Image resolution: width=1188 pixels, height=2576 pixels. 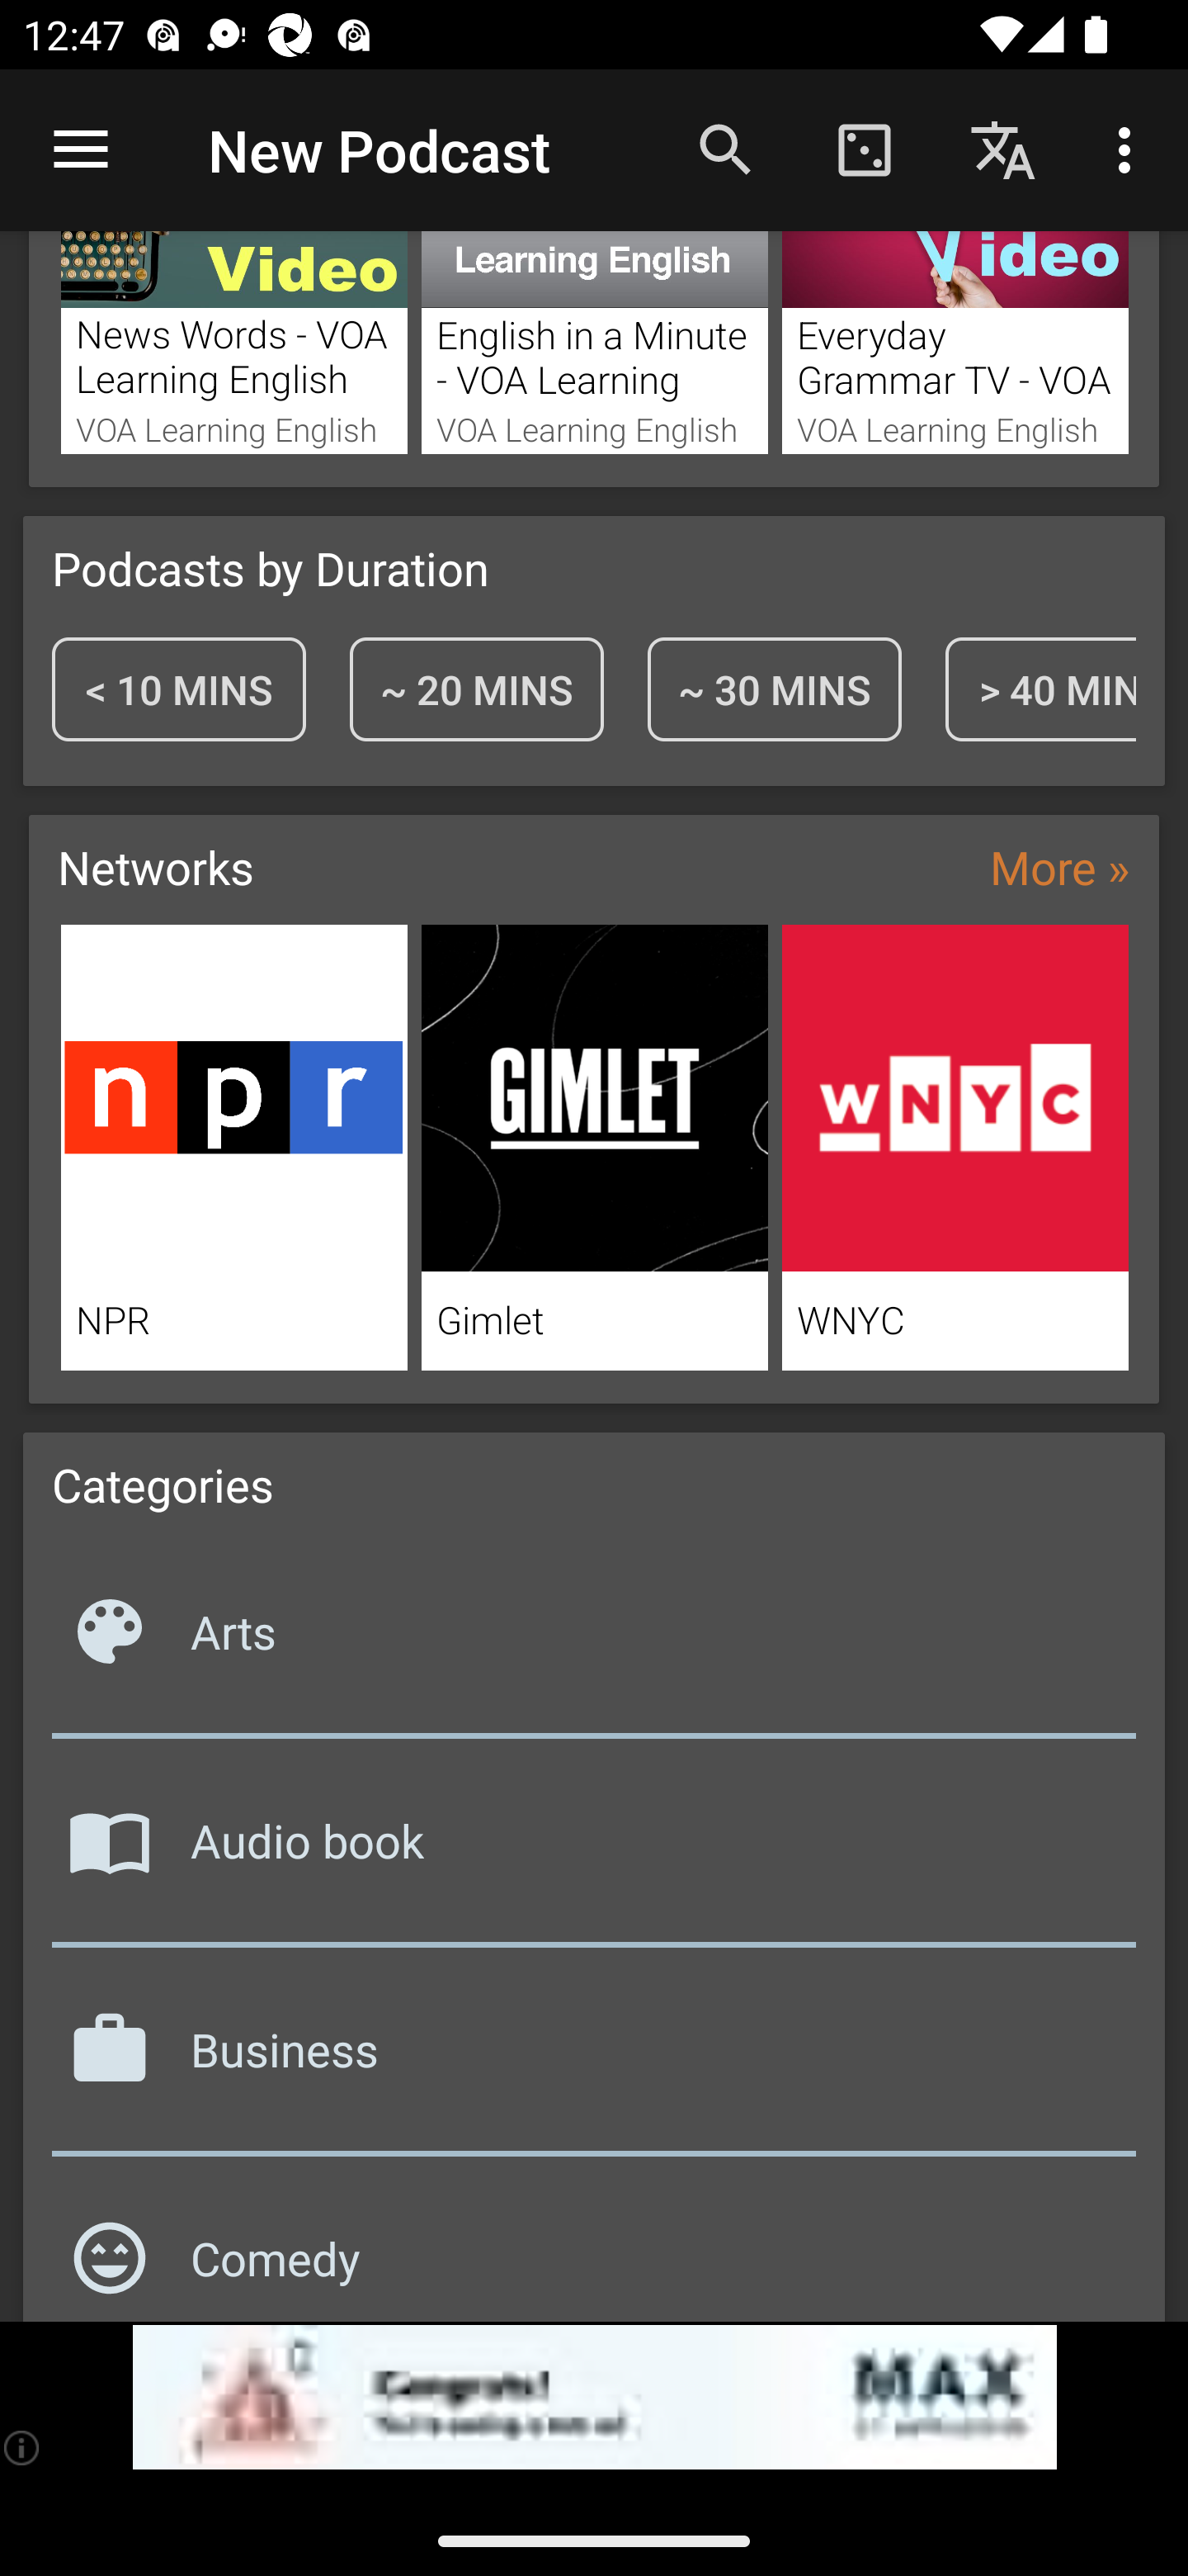 I want to click on Comedy, so click(x=594, y=2243).